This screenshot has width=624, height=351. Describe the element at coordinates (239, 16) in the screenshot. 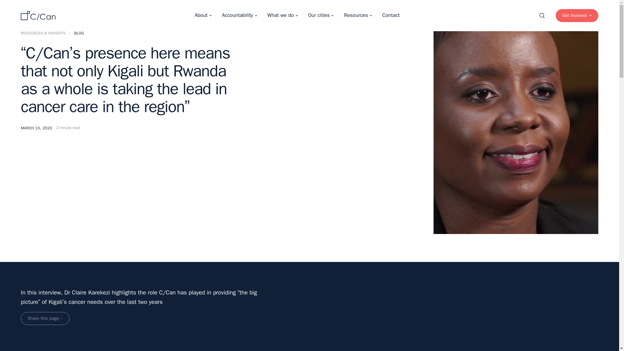

I see `Accountability` at that location.